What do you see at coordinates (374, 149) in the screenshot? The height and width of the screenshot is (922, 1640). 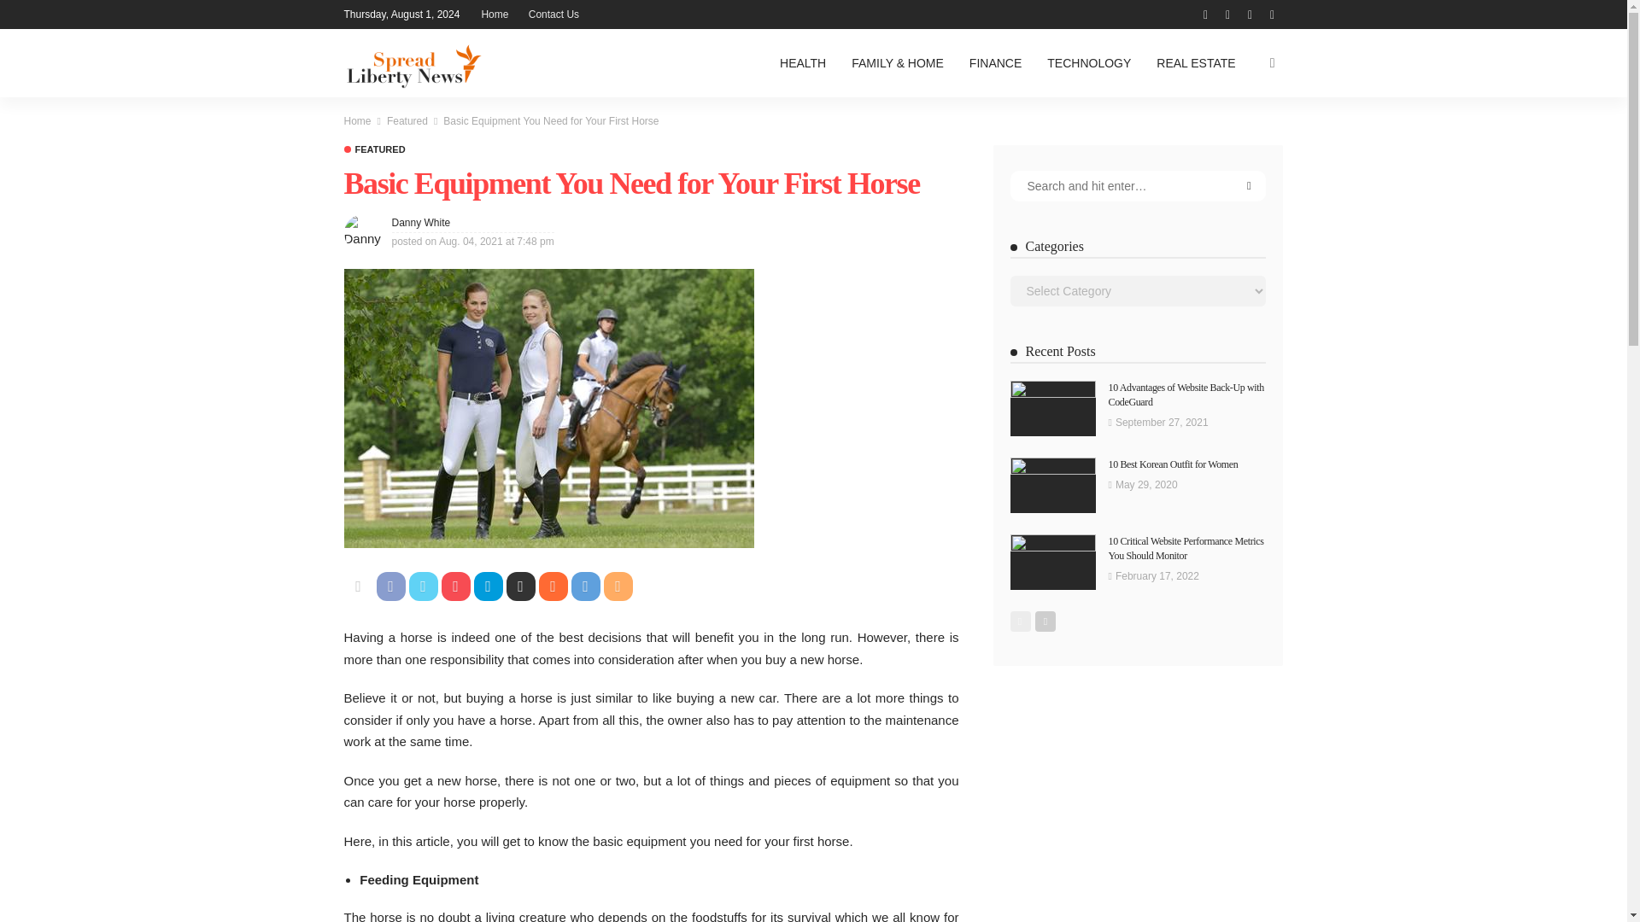 I see `Featured` at bounding box center [374, 149].